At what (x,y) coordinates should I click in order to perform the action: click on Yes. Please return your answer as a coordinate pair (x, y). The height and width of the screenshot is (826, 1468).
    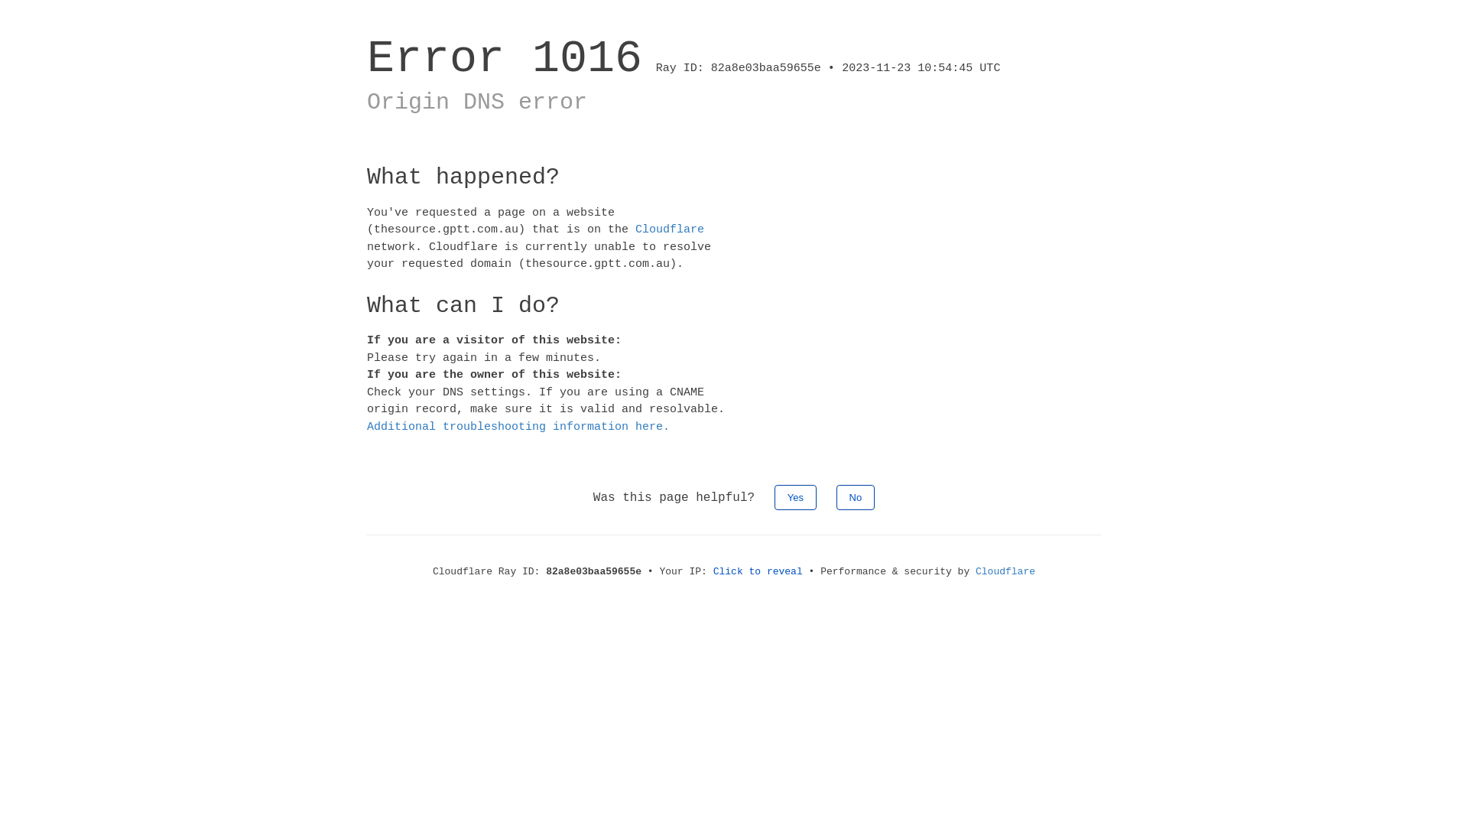
    Looking at the image, I should click on (795, 497).